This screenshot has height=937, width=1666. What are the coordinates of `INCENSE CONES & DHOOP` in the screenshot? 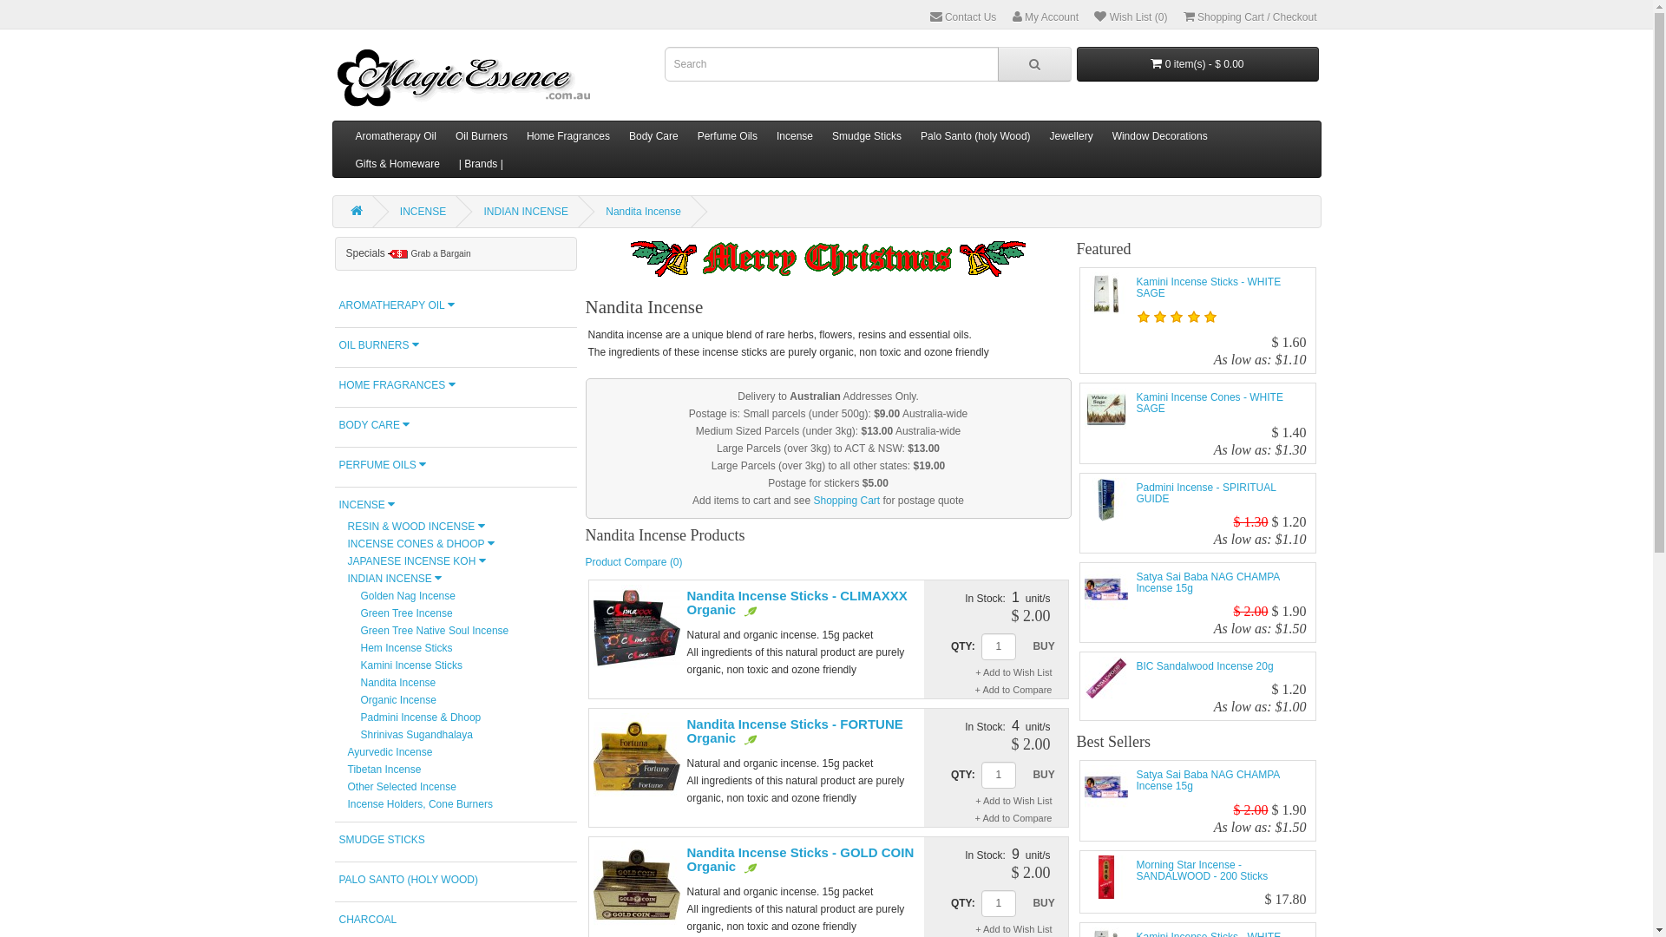 It's located at (420, 544).